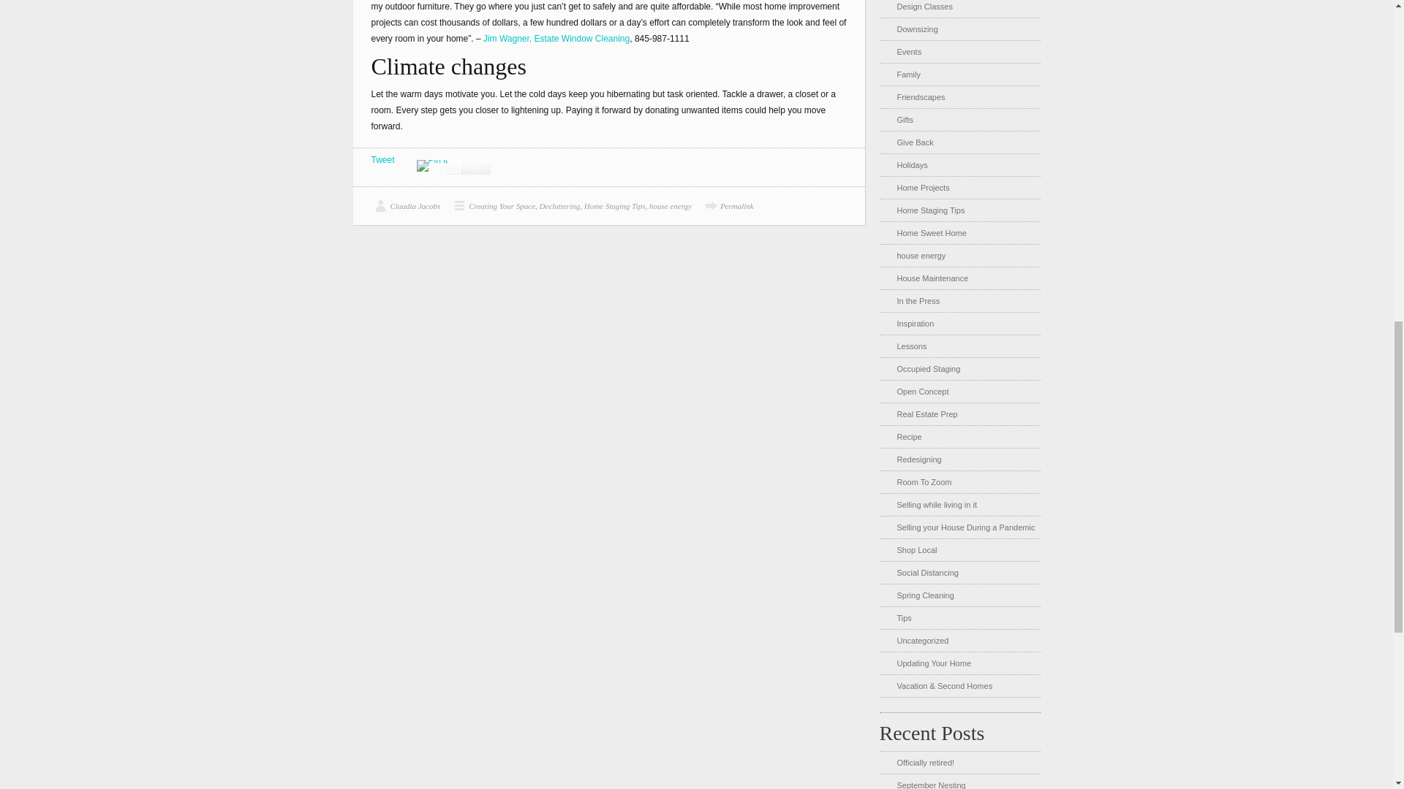 The image size is (1404, 789). What do you see at coordinates (556, 39) in the screenshot?
I see `Jim Wagner, Estate Window Cleaning` at bounding box center [556, 39].